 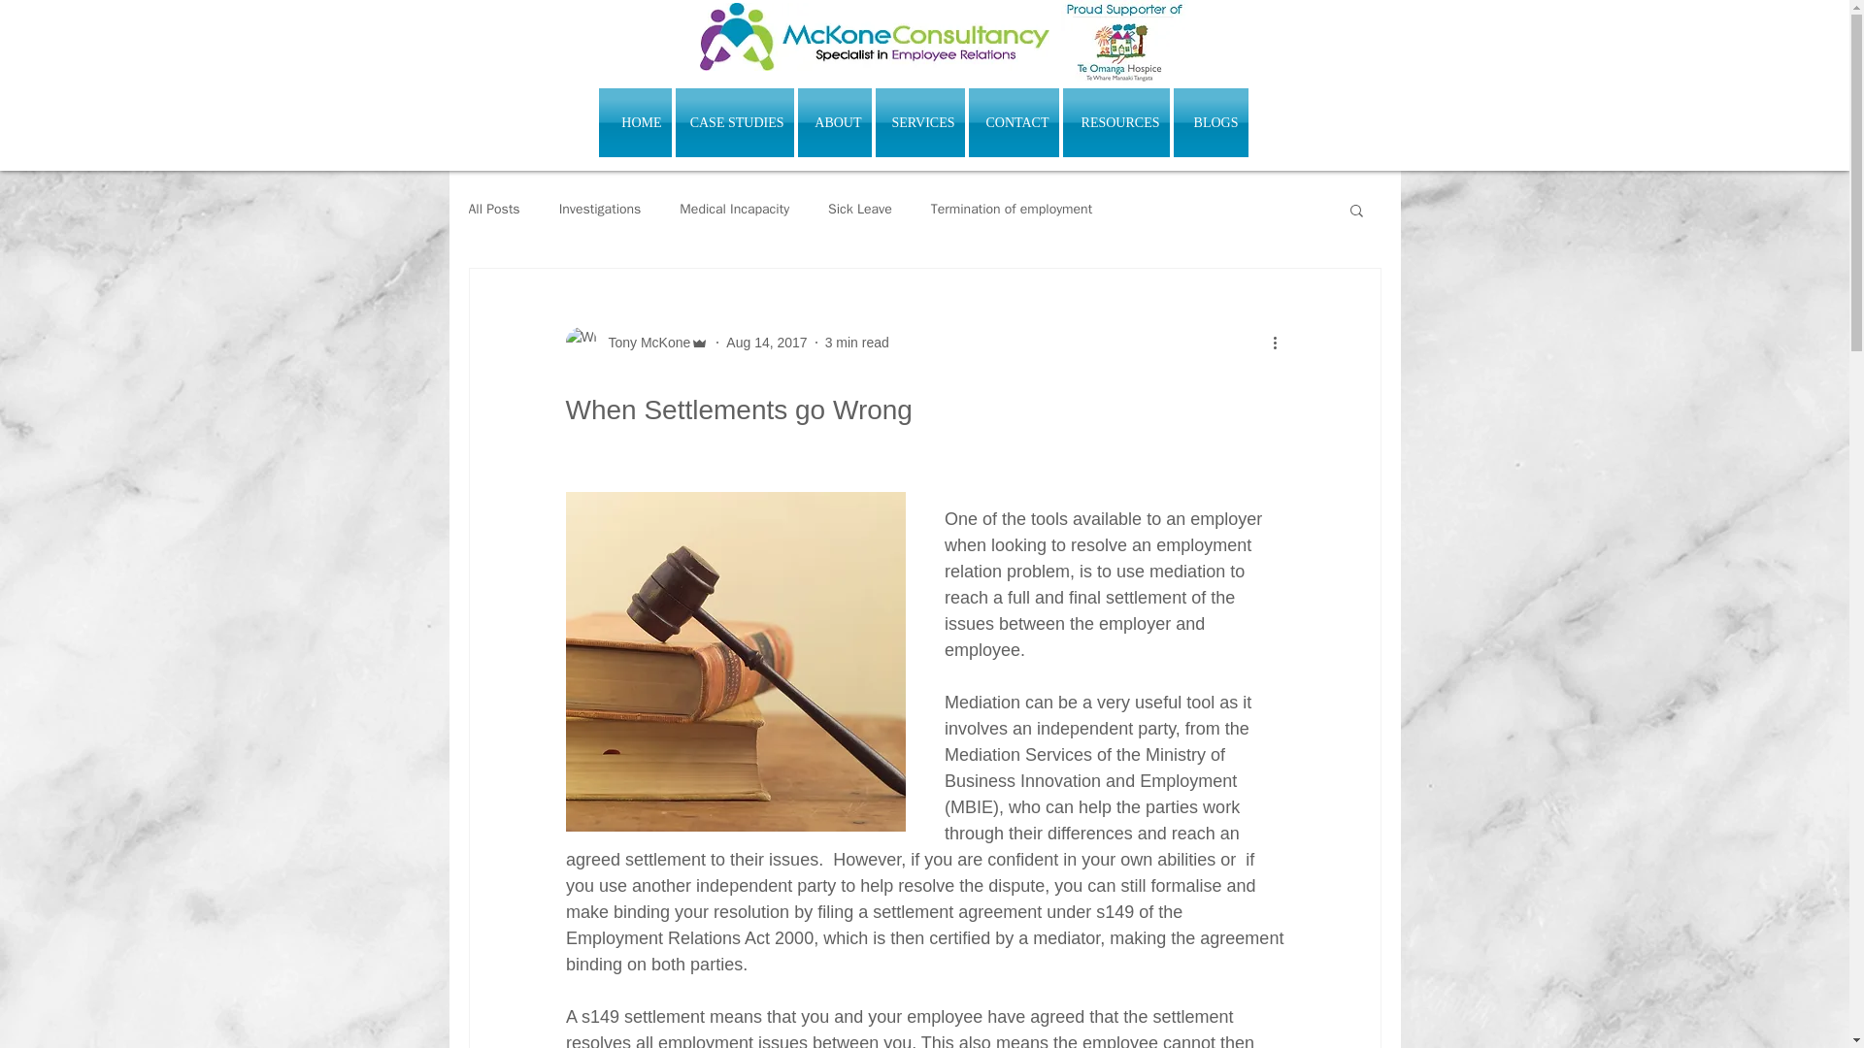 What do you see at coordinates (1012, 210) in the screenshot?
I see `Termination of employment` at bounding box center [1012, 210].